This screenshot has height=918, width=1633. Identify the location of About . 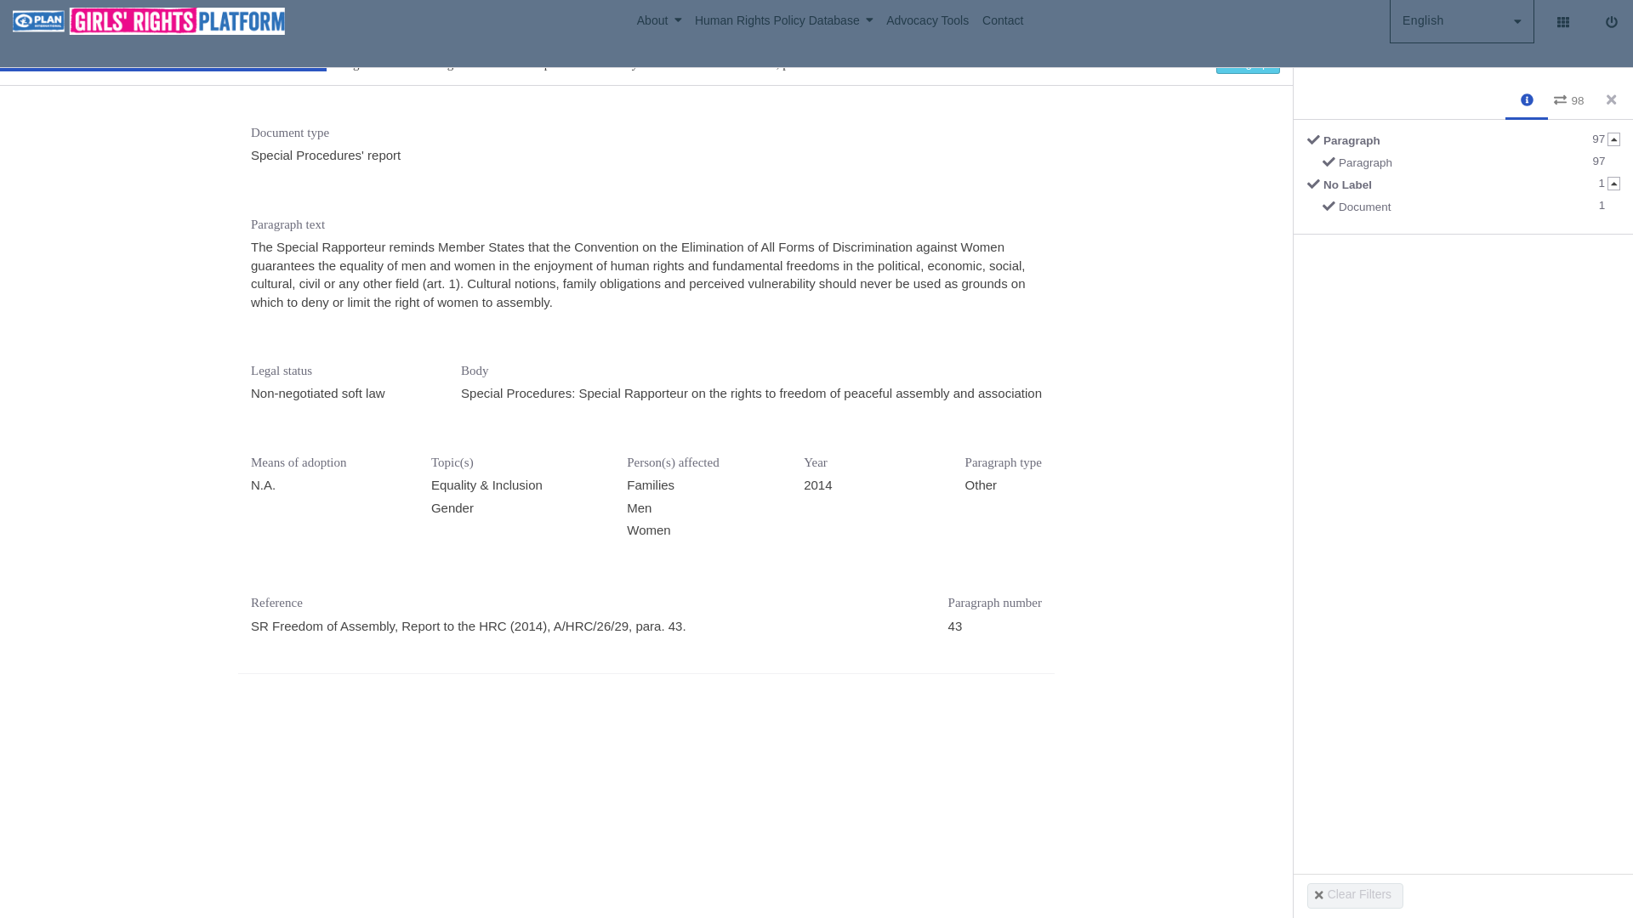
(934, 20).